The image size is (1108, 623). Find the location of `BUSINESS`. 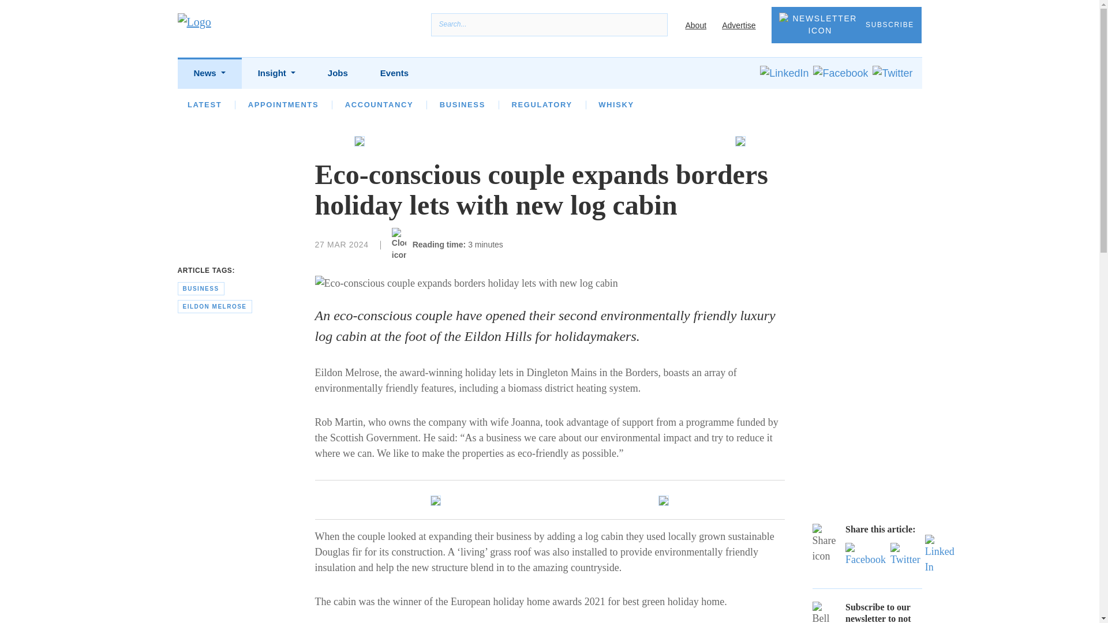

BUSINESS is located at coordinates (462, 104).